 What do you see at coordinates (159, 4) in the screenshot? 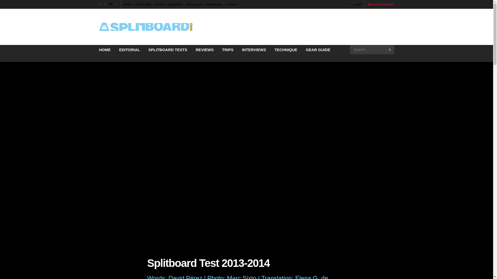
I see `Videos` at bounding box center [159, 4].